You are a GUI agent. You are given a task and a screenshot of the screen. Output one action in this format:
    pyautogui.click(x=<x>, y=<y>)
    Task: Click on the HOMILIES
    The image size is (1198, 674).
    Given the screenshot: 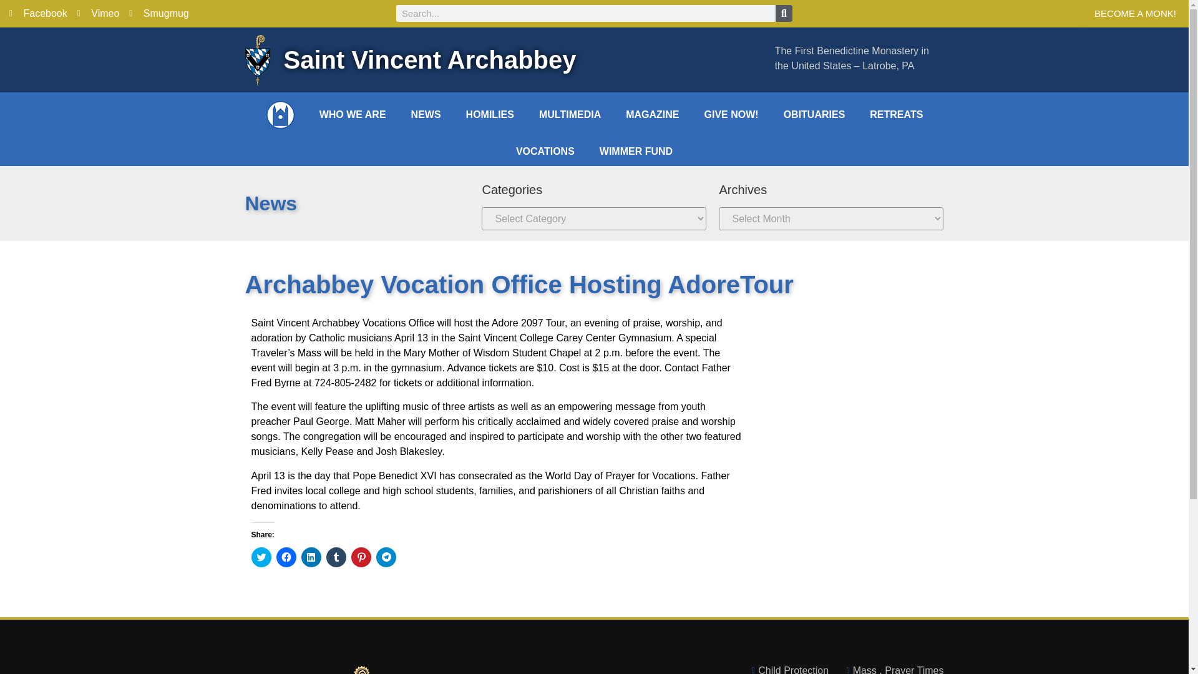 What is the action you would take?
    pyautogui.click(x=490, y=115)
    